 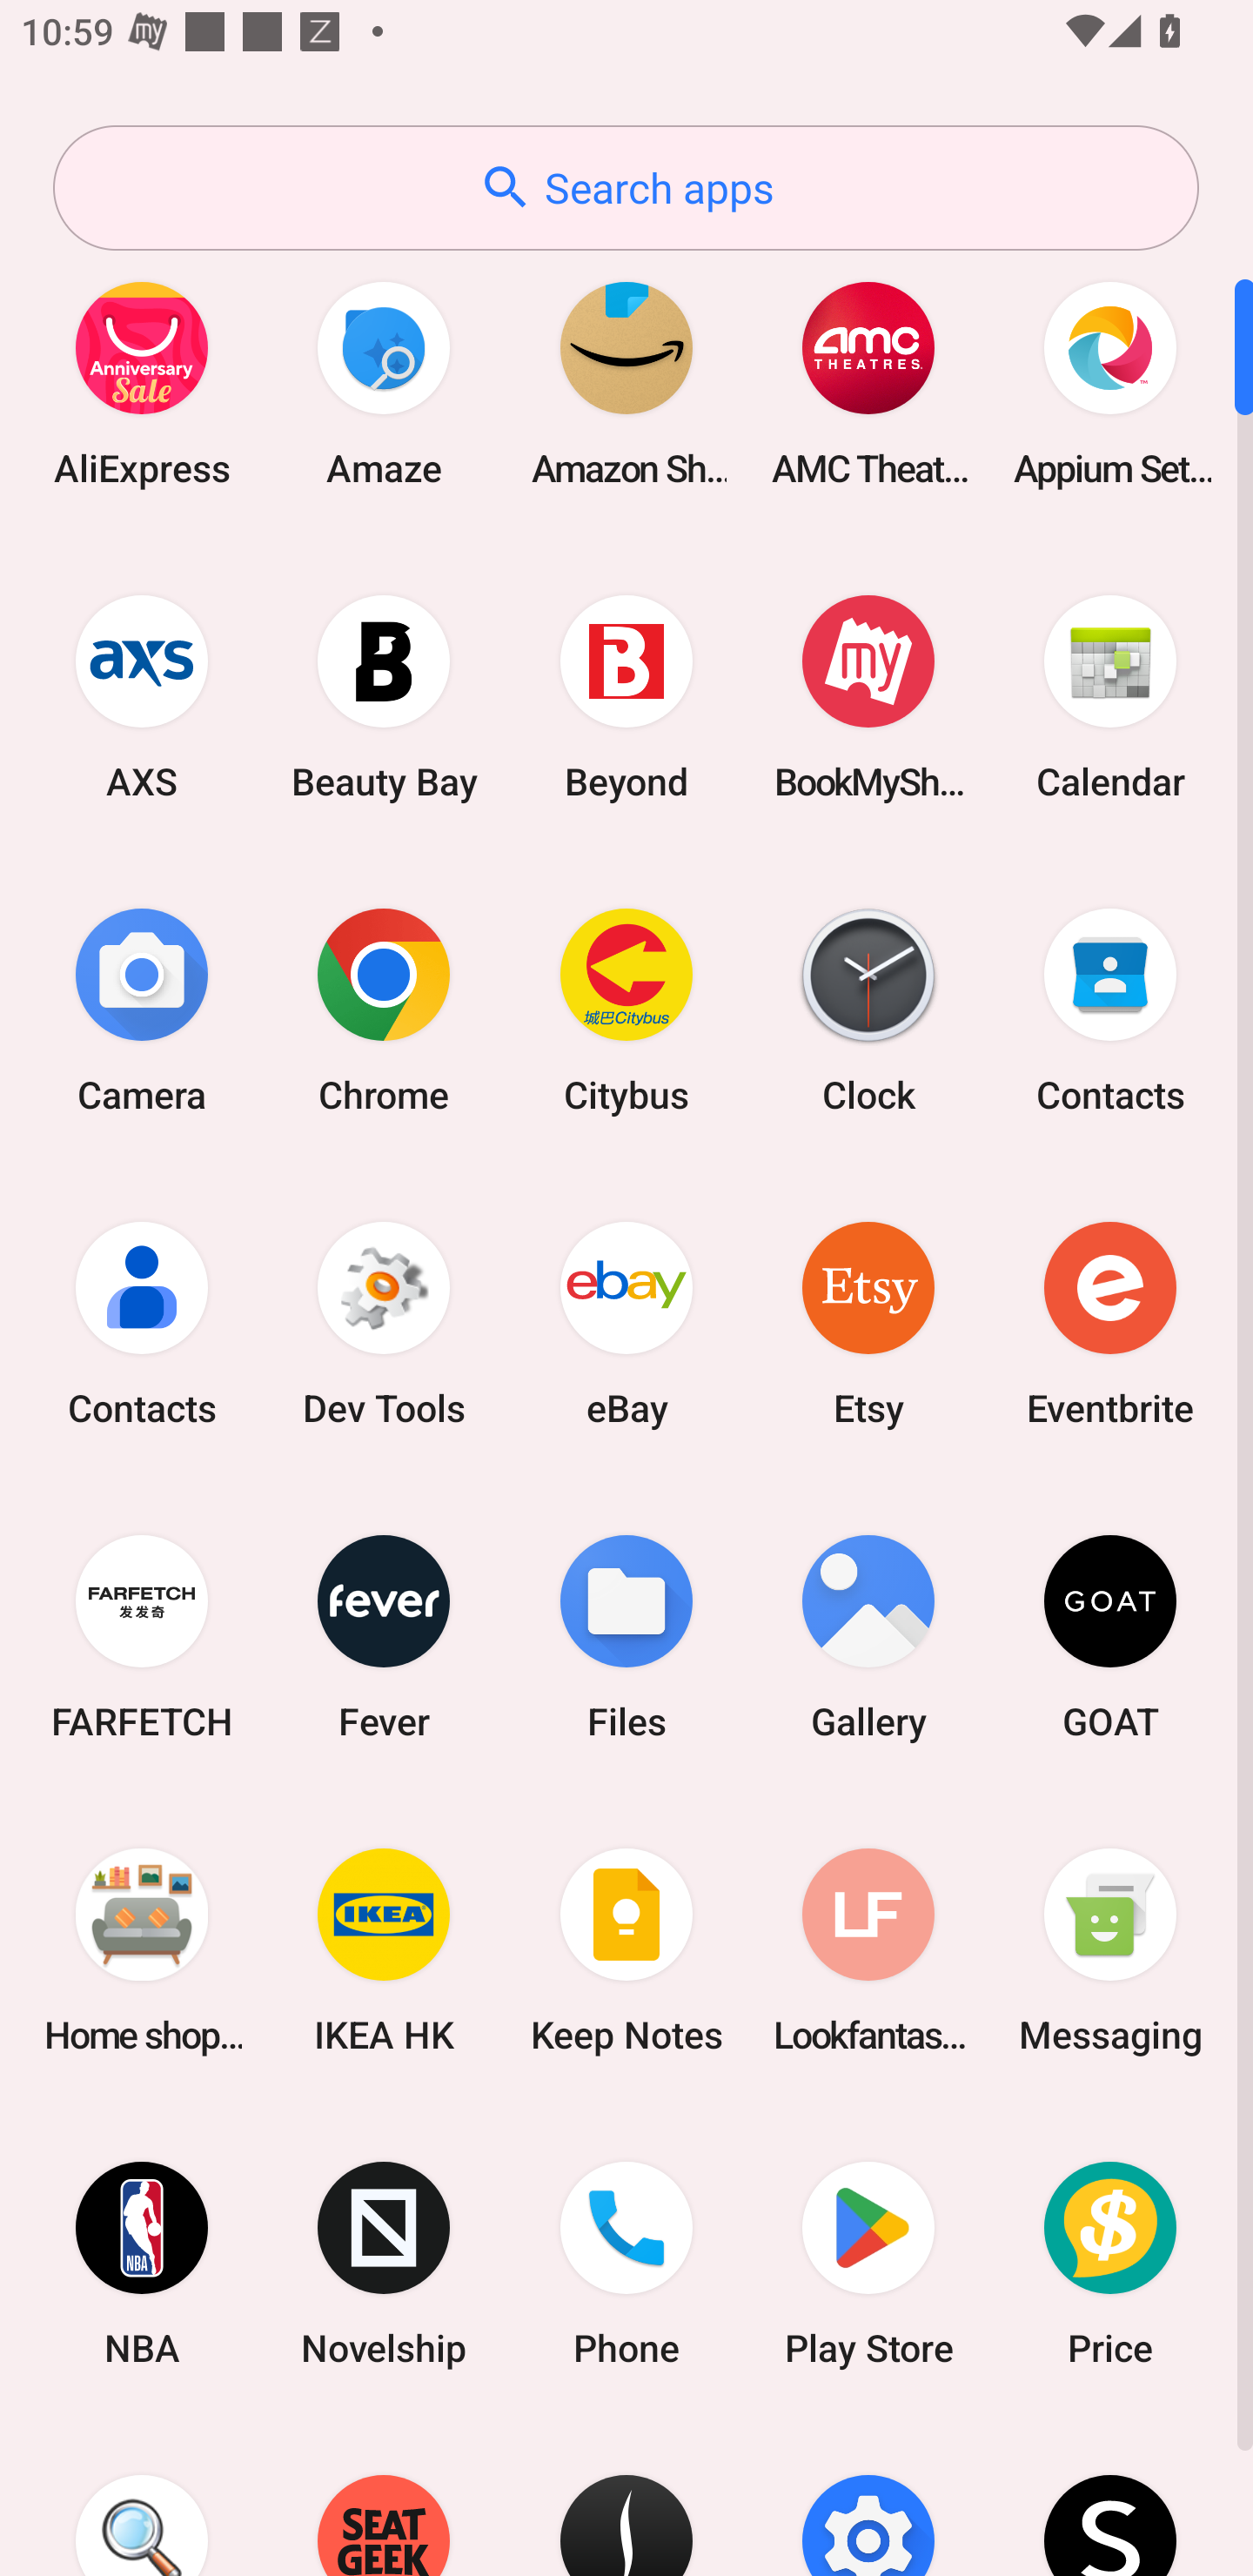 What do you see at coordinates (384, 1010) in the screenshot?
I see `Chrome` at bounding box center [384, 1010].